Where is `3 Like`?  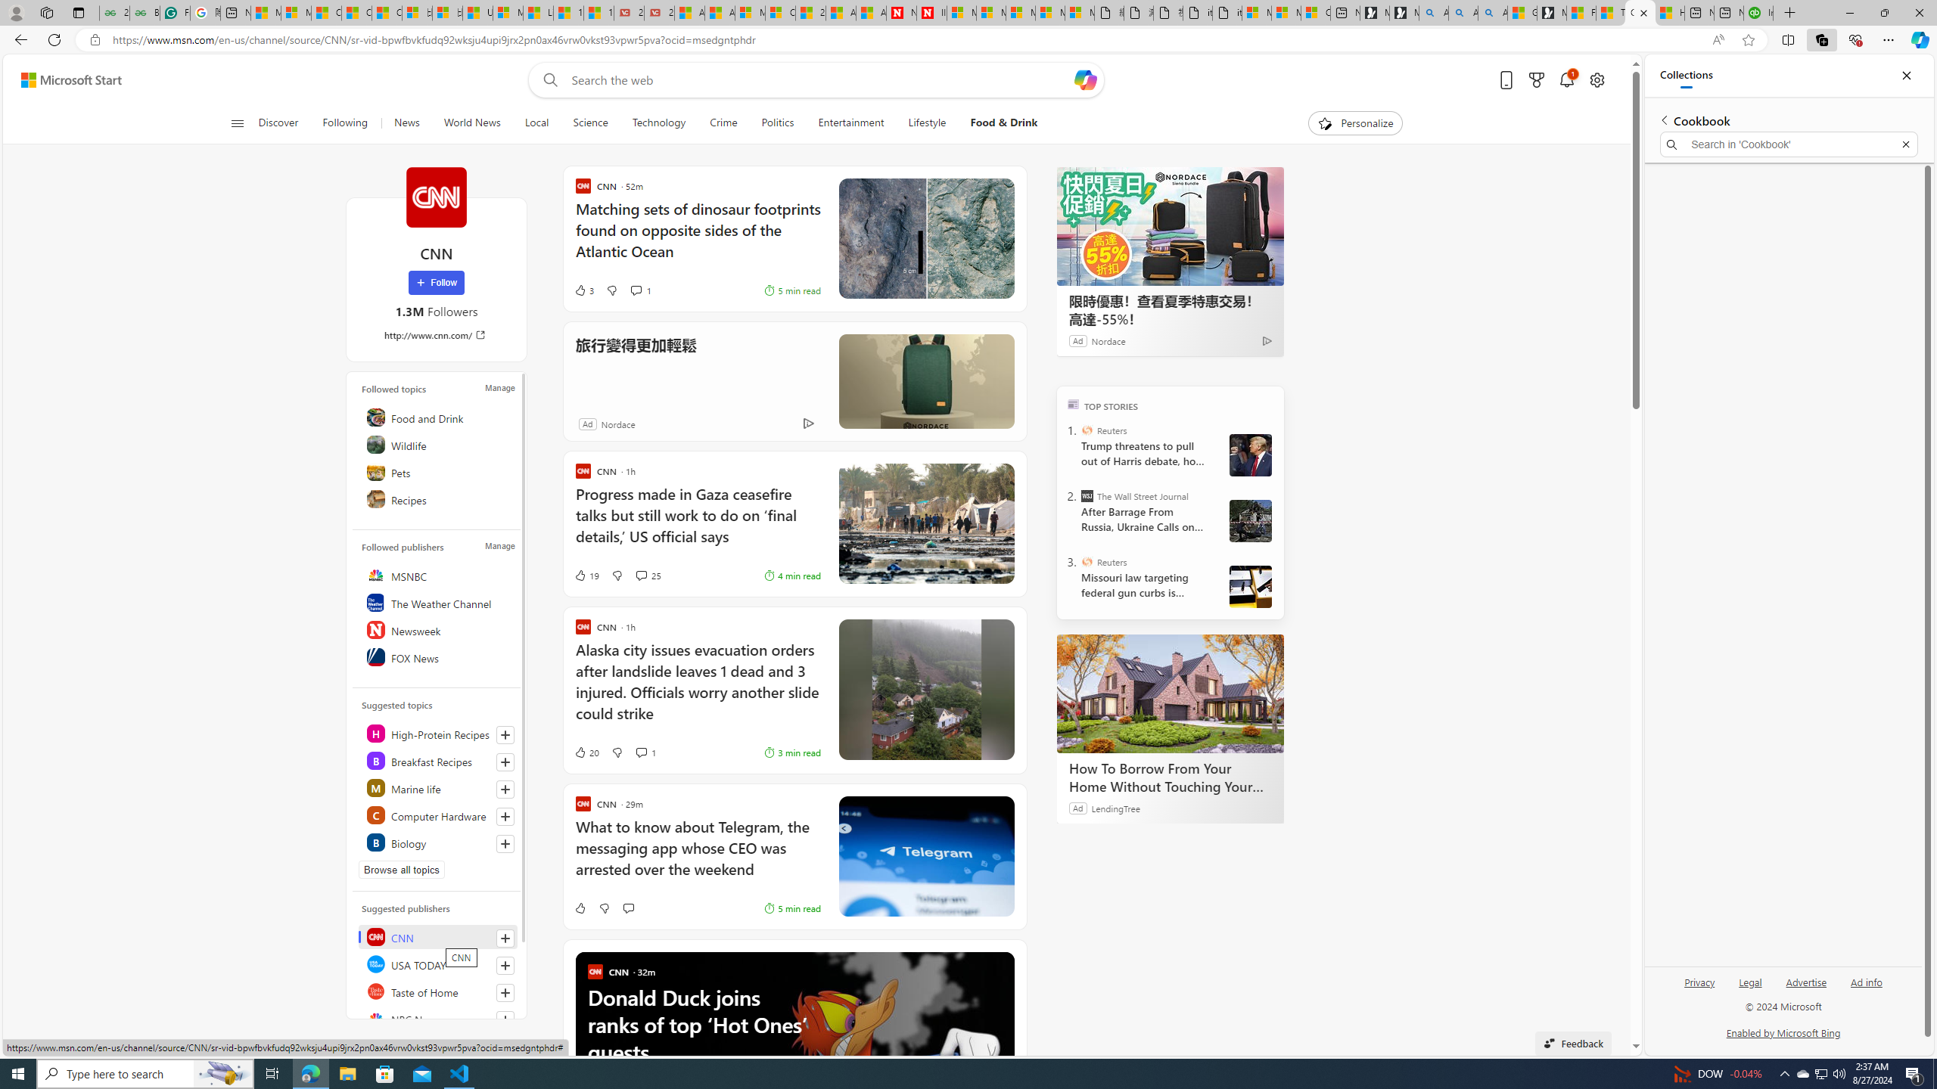
3 Like is located at coordinates (584, 290).